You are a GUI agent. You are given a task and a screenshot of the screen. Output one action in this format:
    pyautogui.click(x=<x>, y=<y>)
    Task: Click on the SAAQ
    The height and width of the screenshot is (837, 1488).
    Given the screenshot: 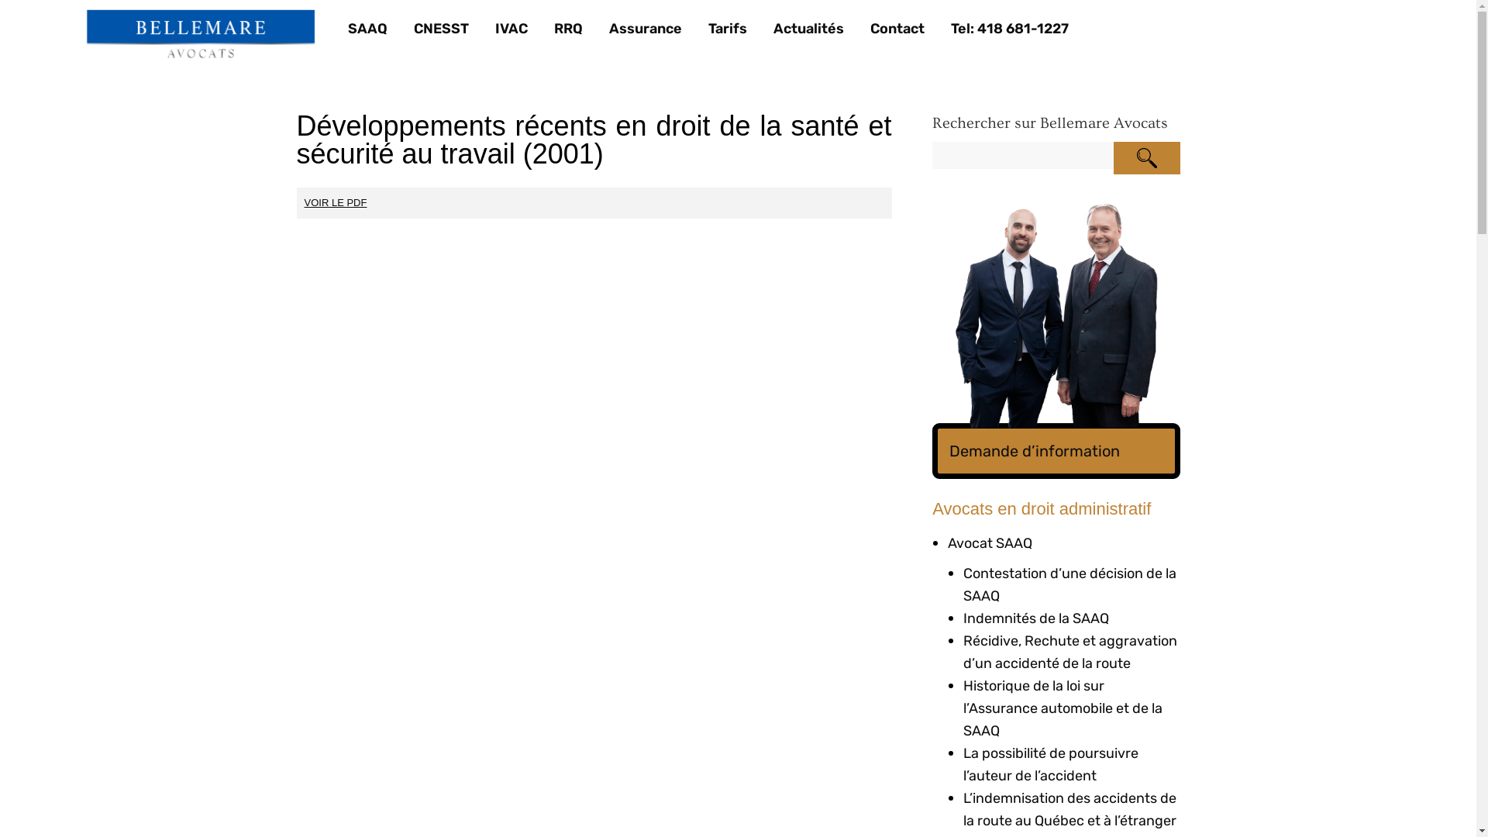 What is the action you would take?
    pyautogui.click(x=367, y=29)
    